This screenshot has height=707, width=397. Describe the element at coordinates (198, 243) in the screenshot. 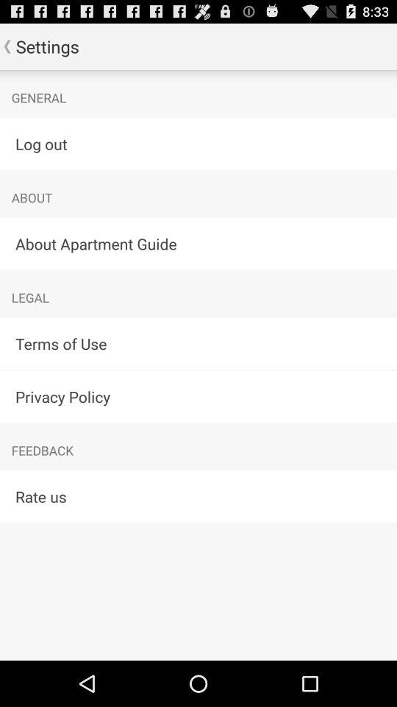

I see `turn off about apartment guide icon` at that location.